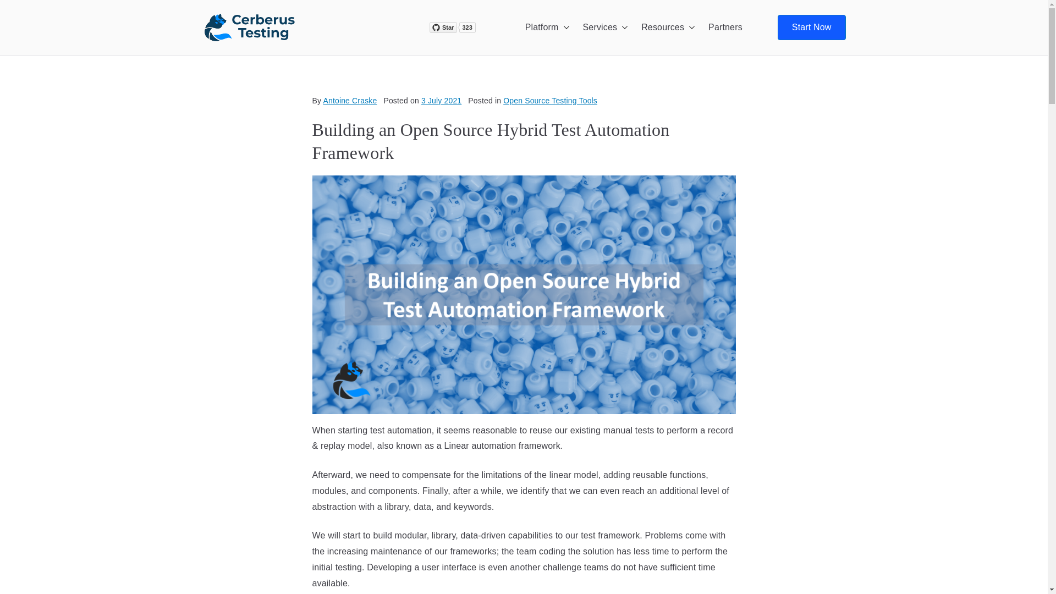 The width and height of the screenshot is (1056, 594). Describe the element at coordinates (811, 28) in the screenshot. I see `Start Now` at that location.